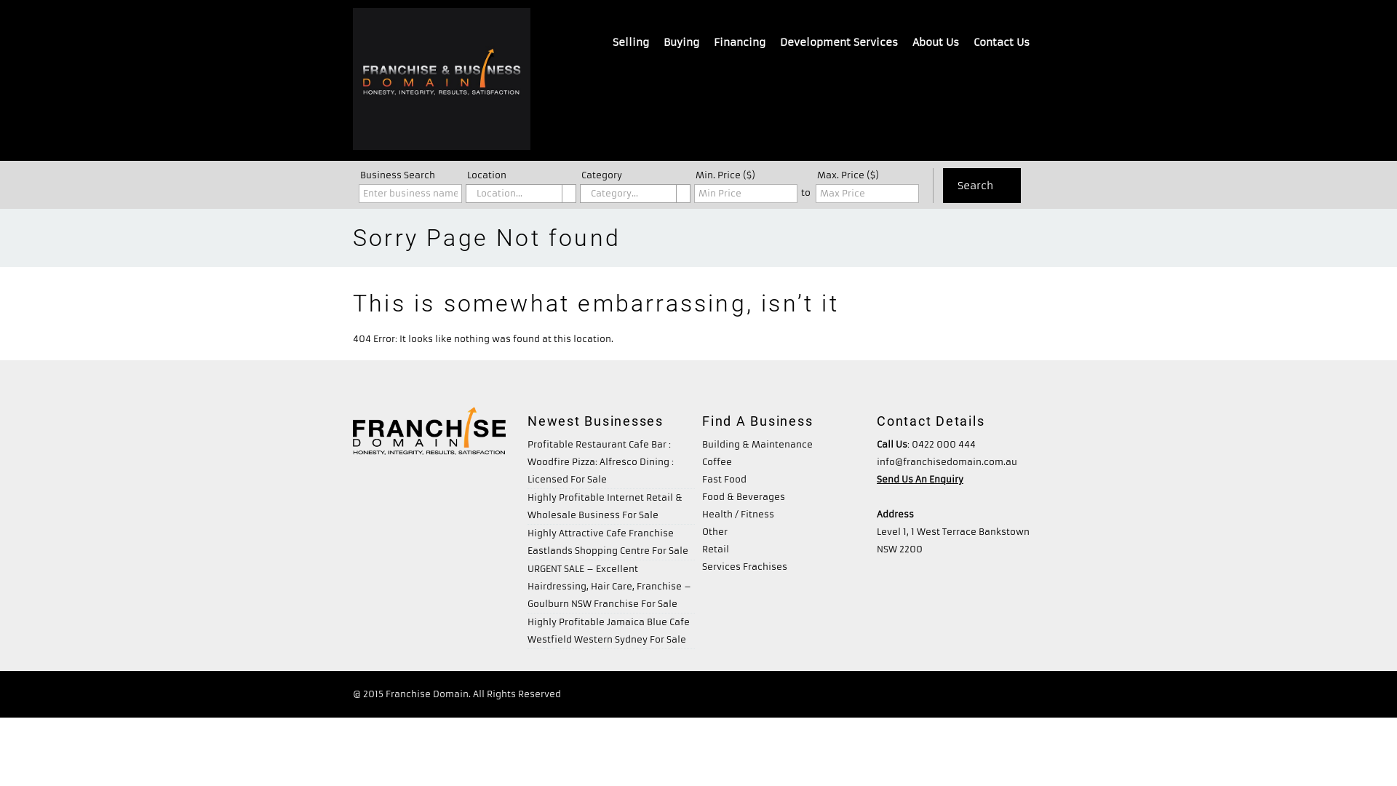  What do you see at coordinates (739, 42) in the screenshot?
I see `Financing` at bounding box center [739, 42].